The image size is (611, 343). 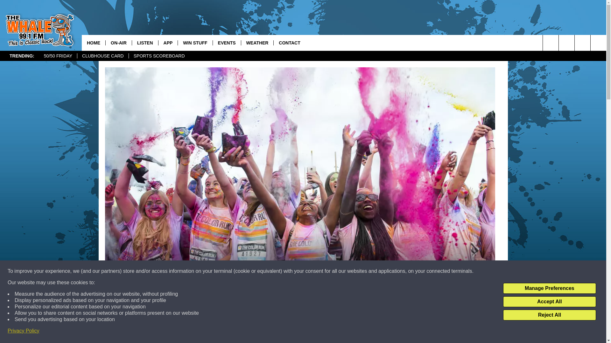 What do you see at coordinates (168, 43) in the screenshot?
I see `APP` at bounding box center [168, 43].